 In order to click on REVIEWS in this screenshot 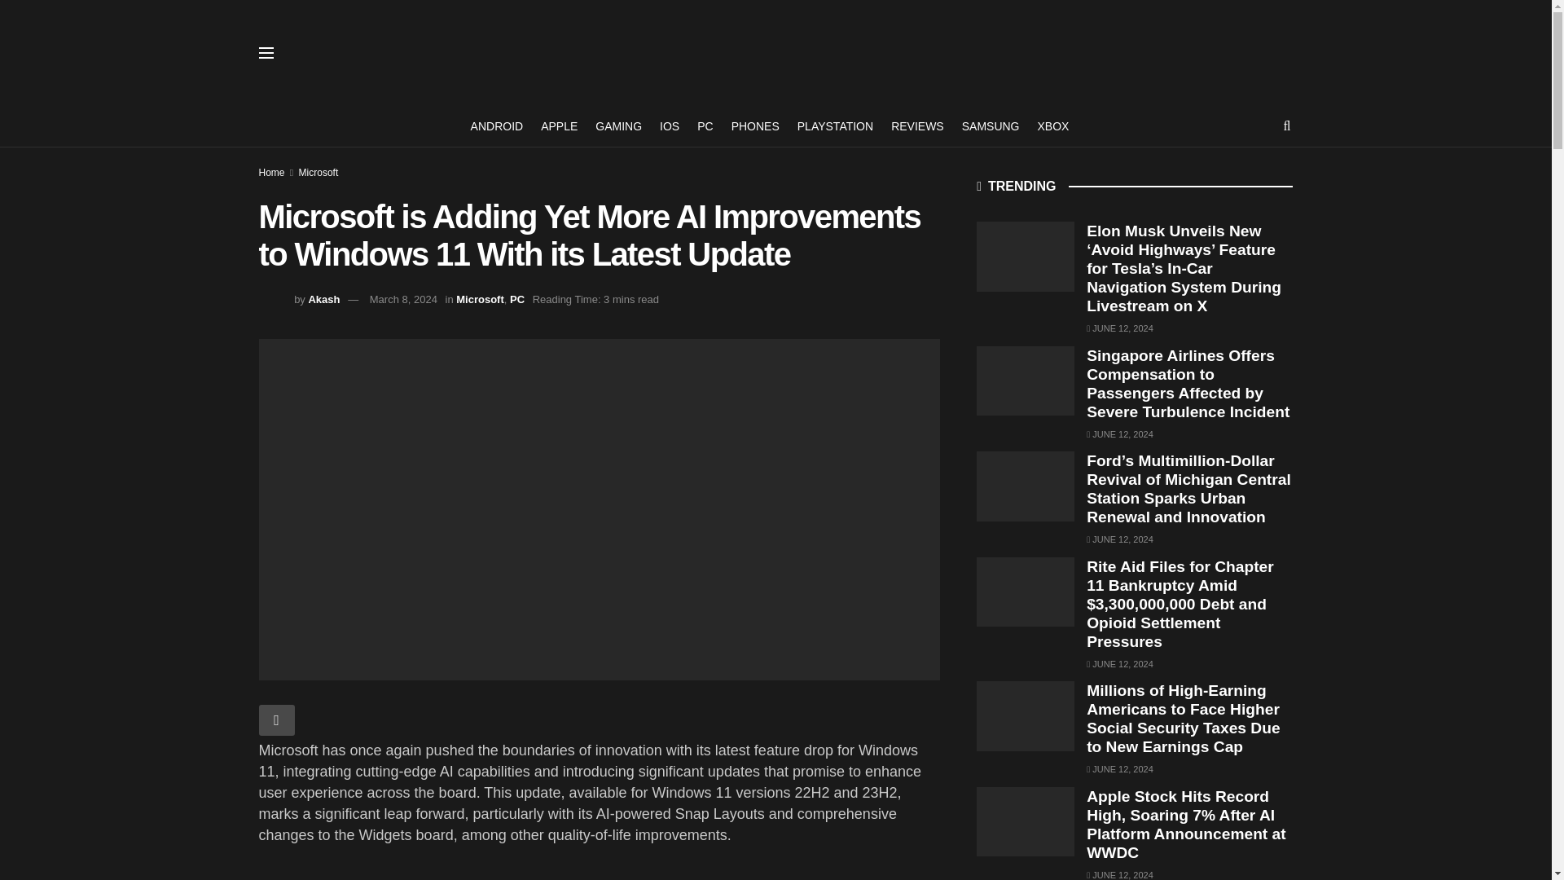, I will do `click(917, 125)`.